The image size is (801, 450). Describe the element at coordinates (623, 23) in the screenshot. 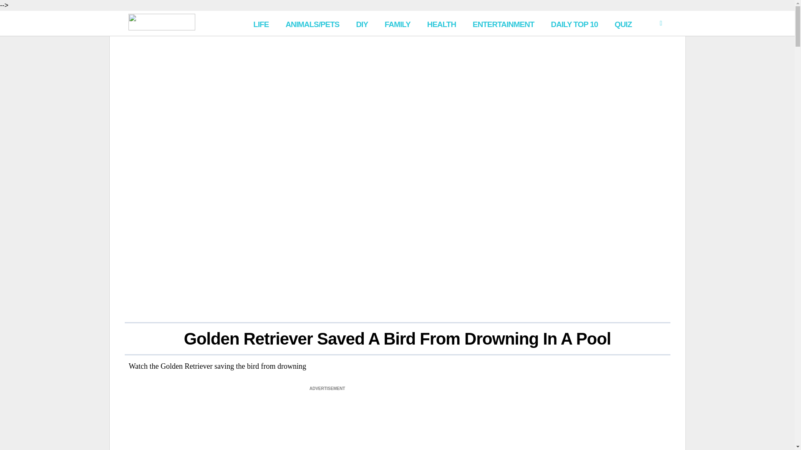

I see `QUIZ` at that location.